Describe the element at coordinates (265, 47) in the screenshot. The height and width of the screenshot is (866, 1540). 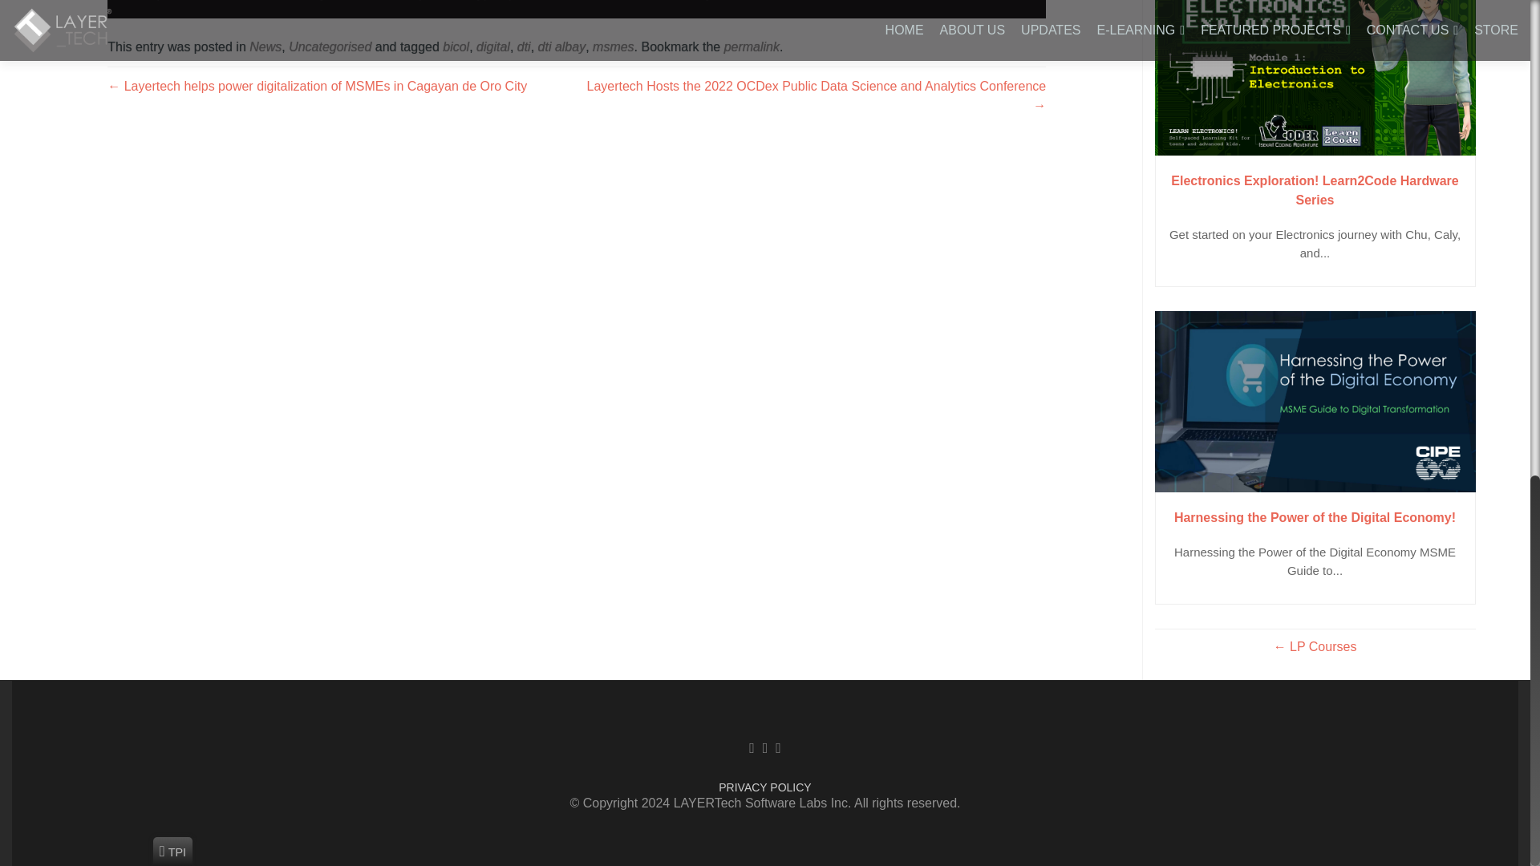
I see `News` at that location.